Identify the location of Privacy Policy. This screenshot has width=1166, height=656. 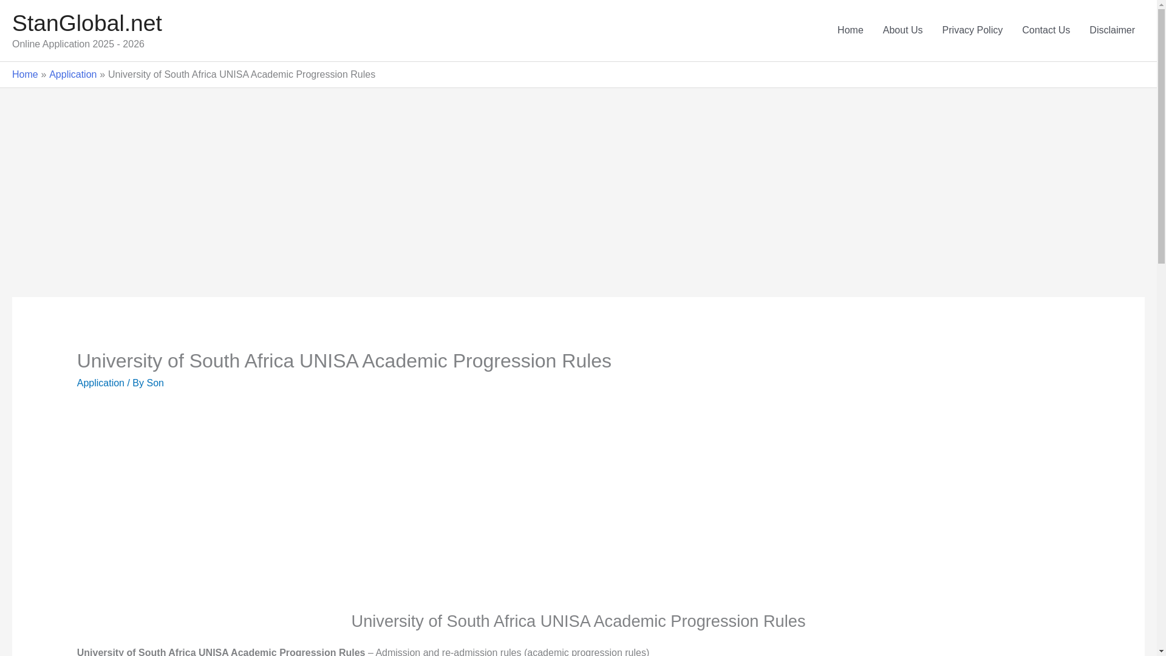
(973, 30).